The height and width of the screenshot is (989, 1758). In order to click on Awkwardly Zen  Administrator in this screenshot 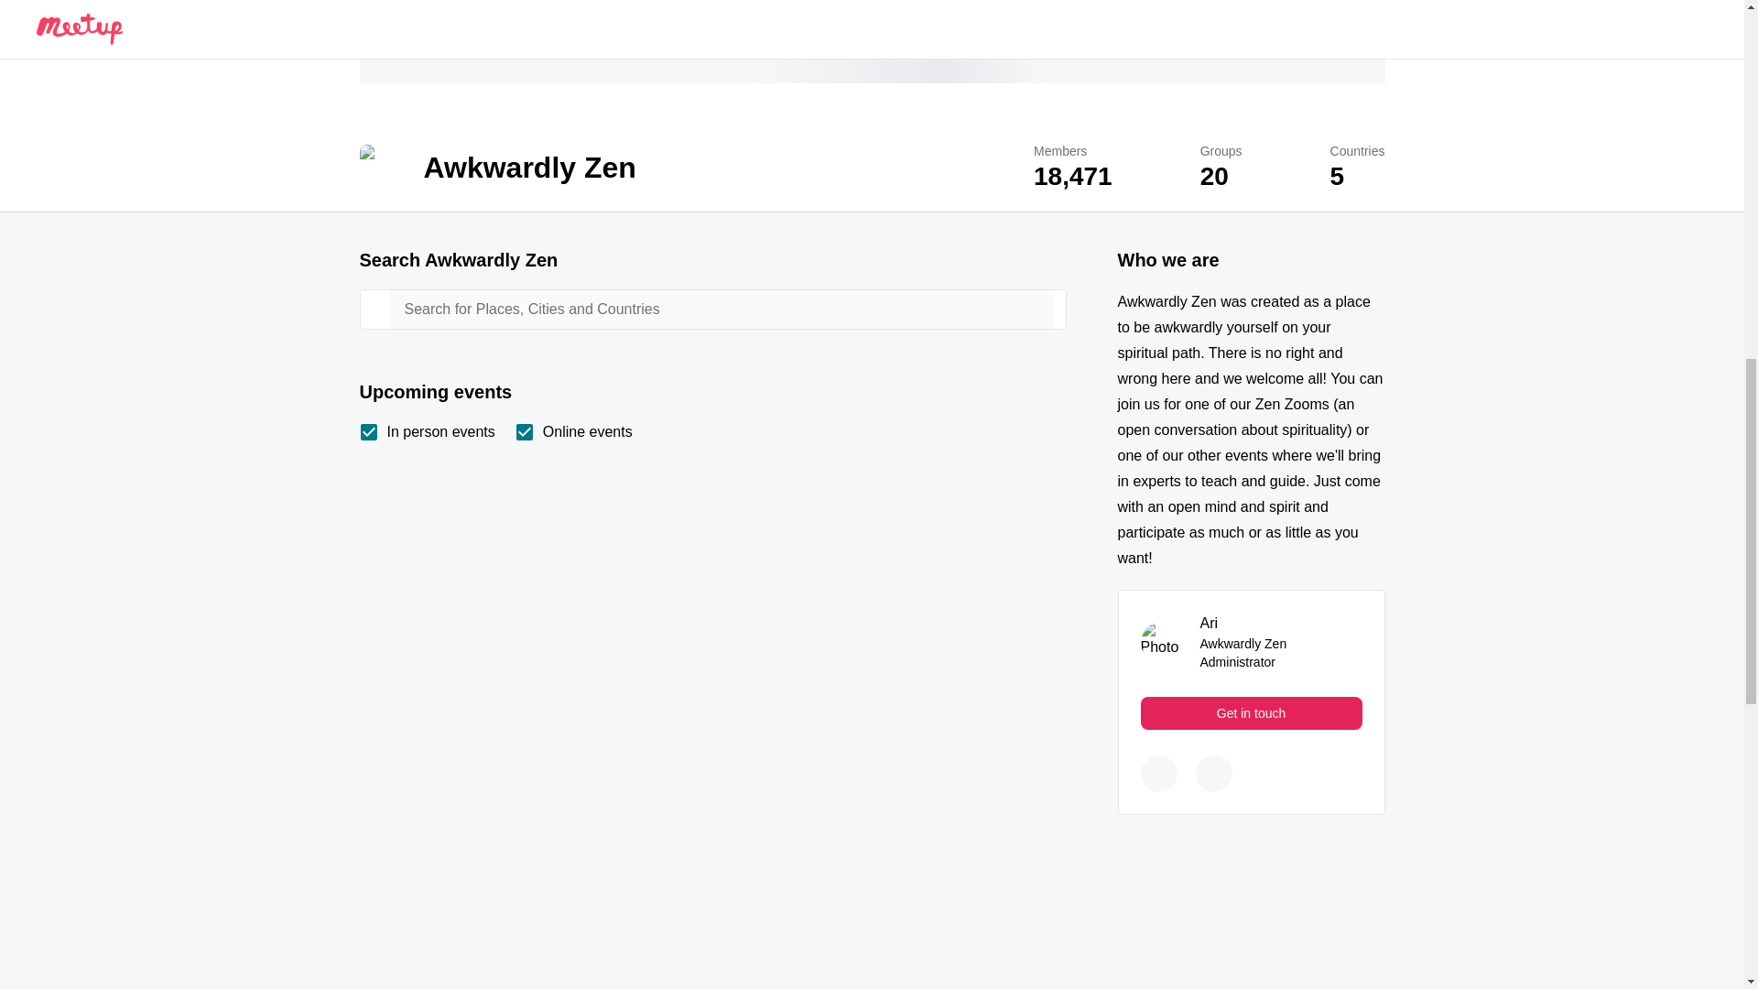, I will do `click(1209, 623)`.